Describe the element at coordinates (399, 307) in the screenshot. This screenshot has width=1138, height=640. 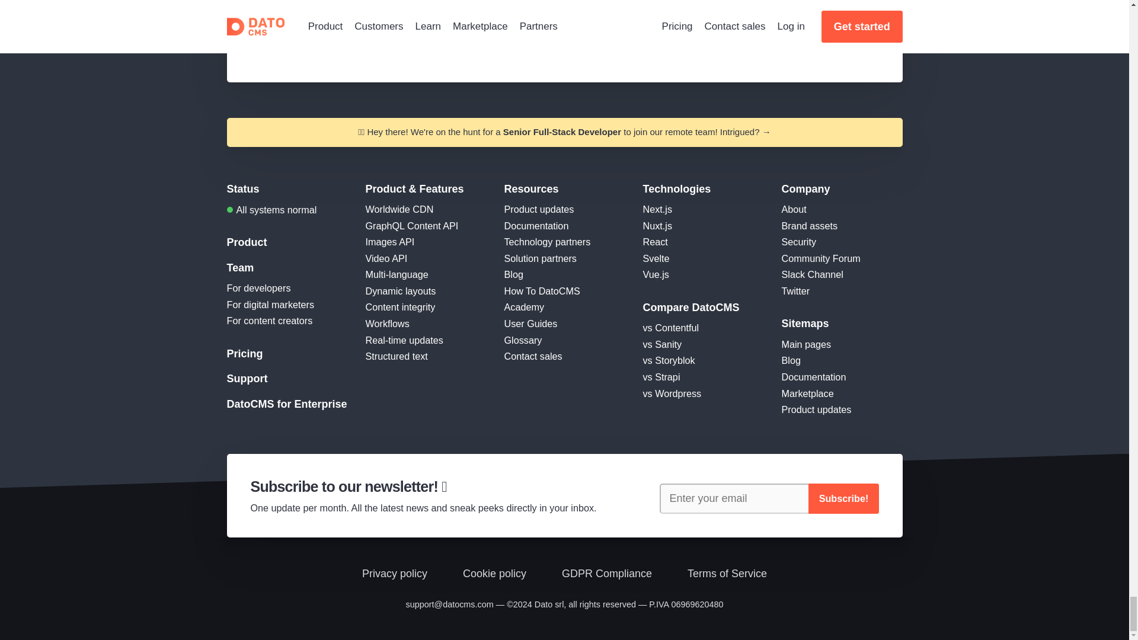
I see `Content integrity CMS` at that location.